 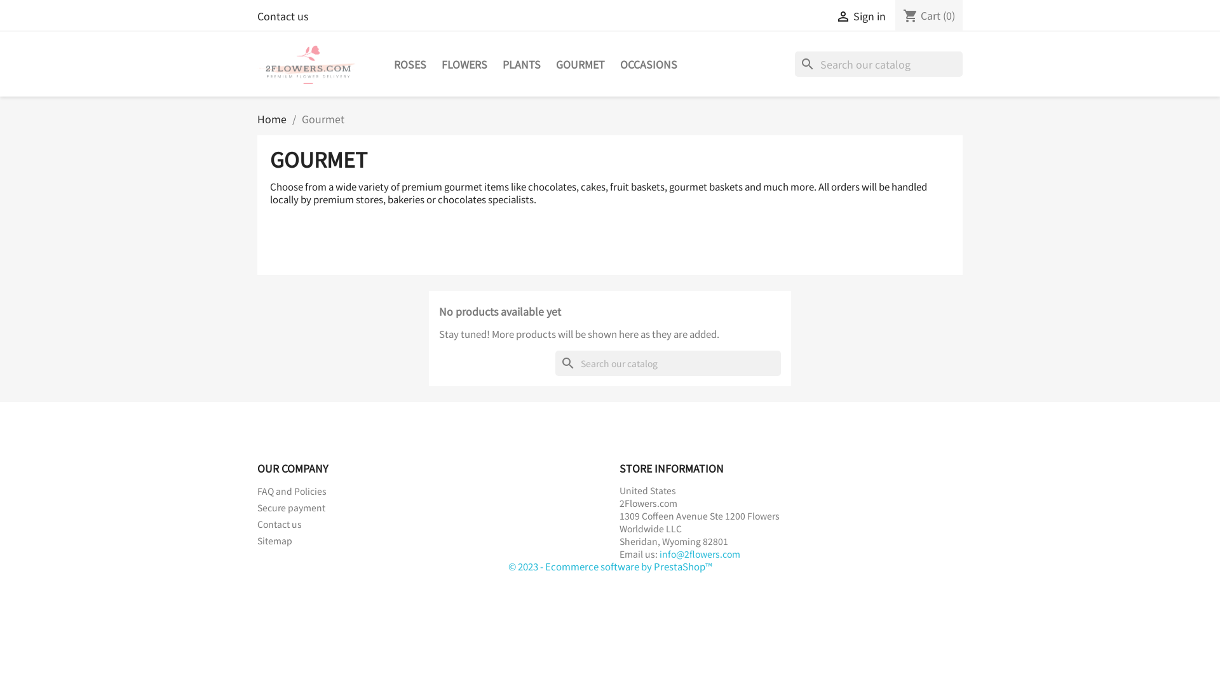 What do you see at coordinates (280, 524) in the screenshot?
I see `Contact us` at bounding box center [280, 524].